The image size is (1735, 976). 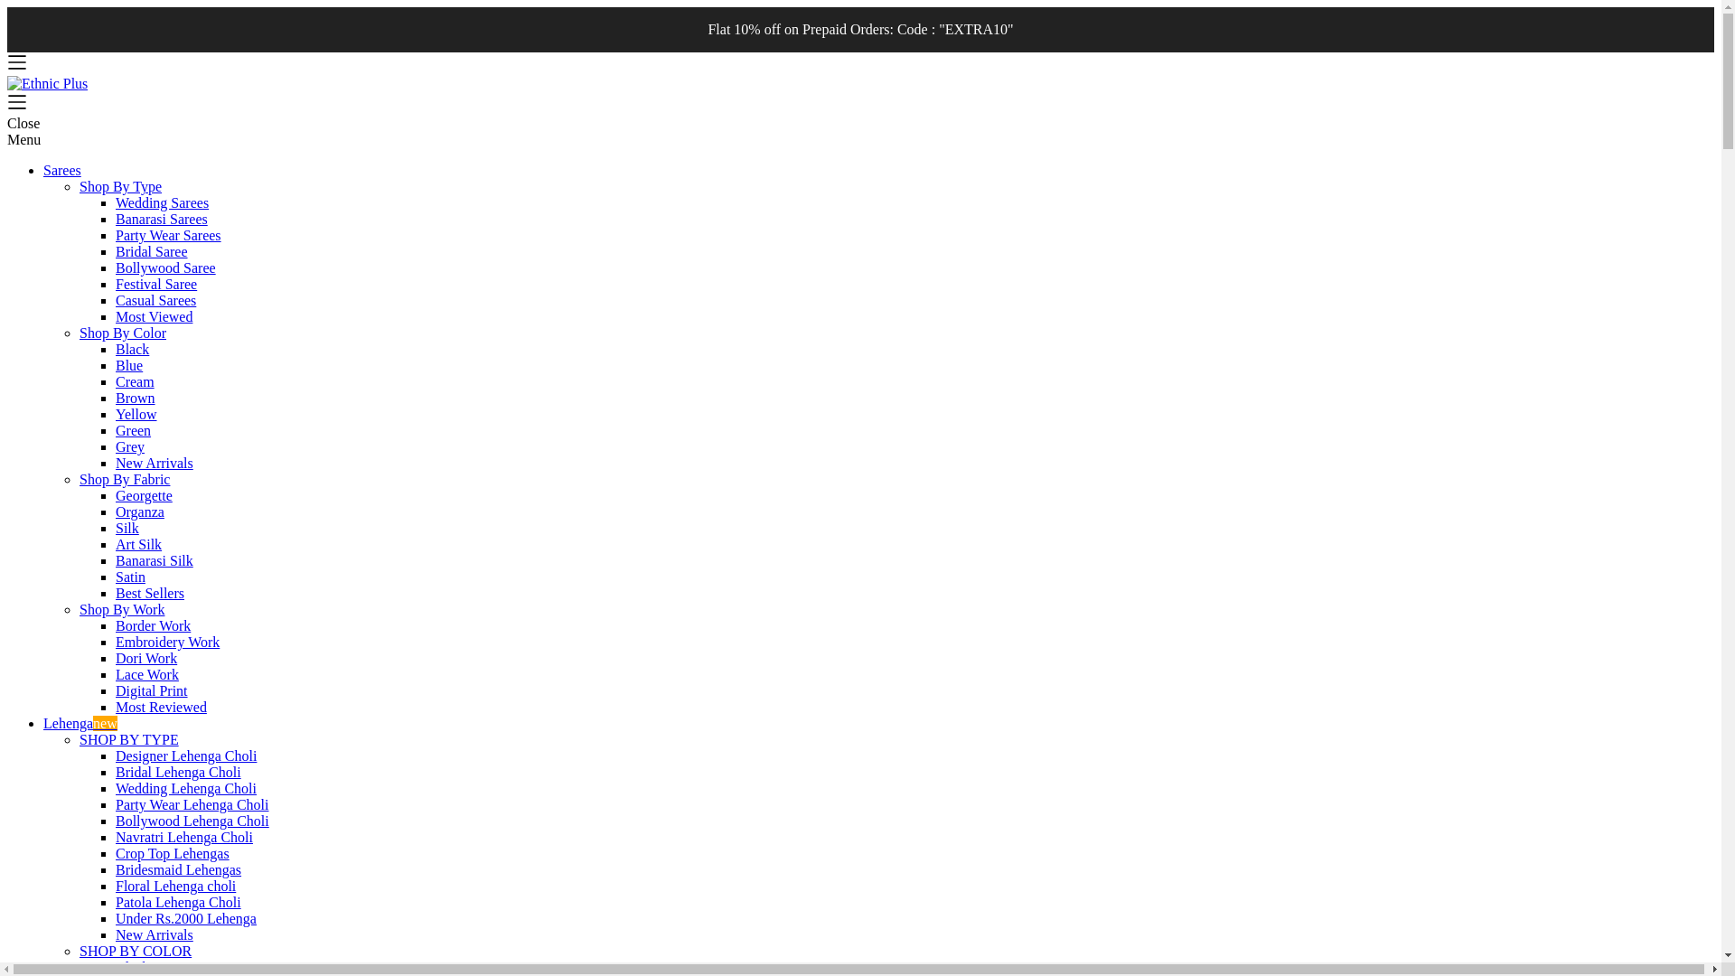 I want to click on Shop By Fabric, so click(x=125, y=479).